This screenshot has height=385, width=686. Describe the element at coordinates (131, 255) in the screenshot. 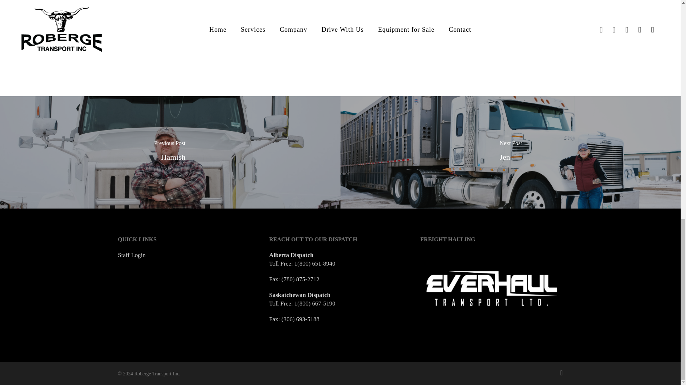

I see `Staff Login` at that location.